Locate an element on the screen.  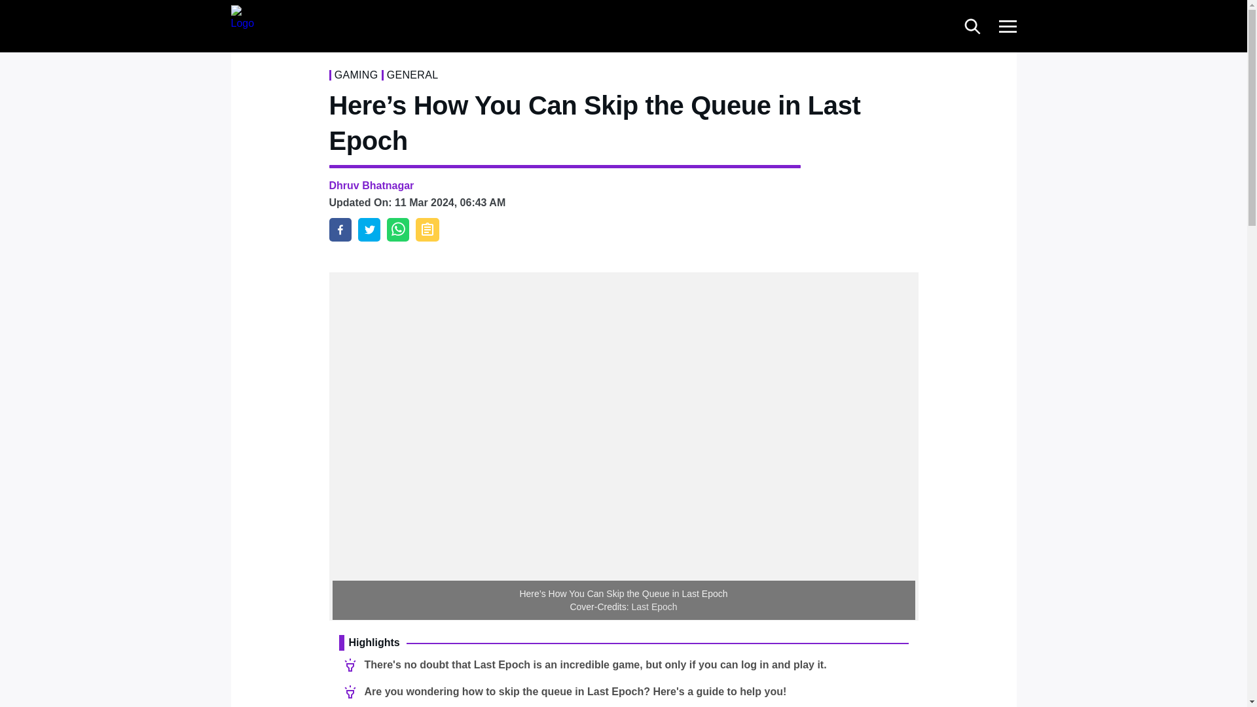
GAMING is located at coordinates (356, 75).